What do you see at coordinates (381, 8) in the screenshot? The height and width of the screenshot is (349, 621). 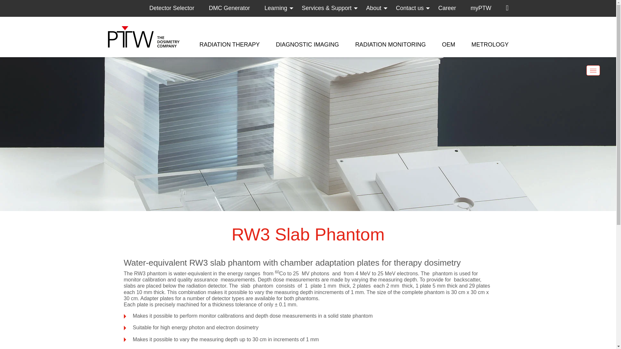 I see `About` at bounding box center [381, 8].